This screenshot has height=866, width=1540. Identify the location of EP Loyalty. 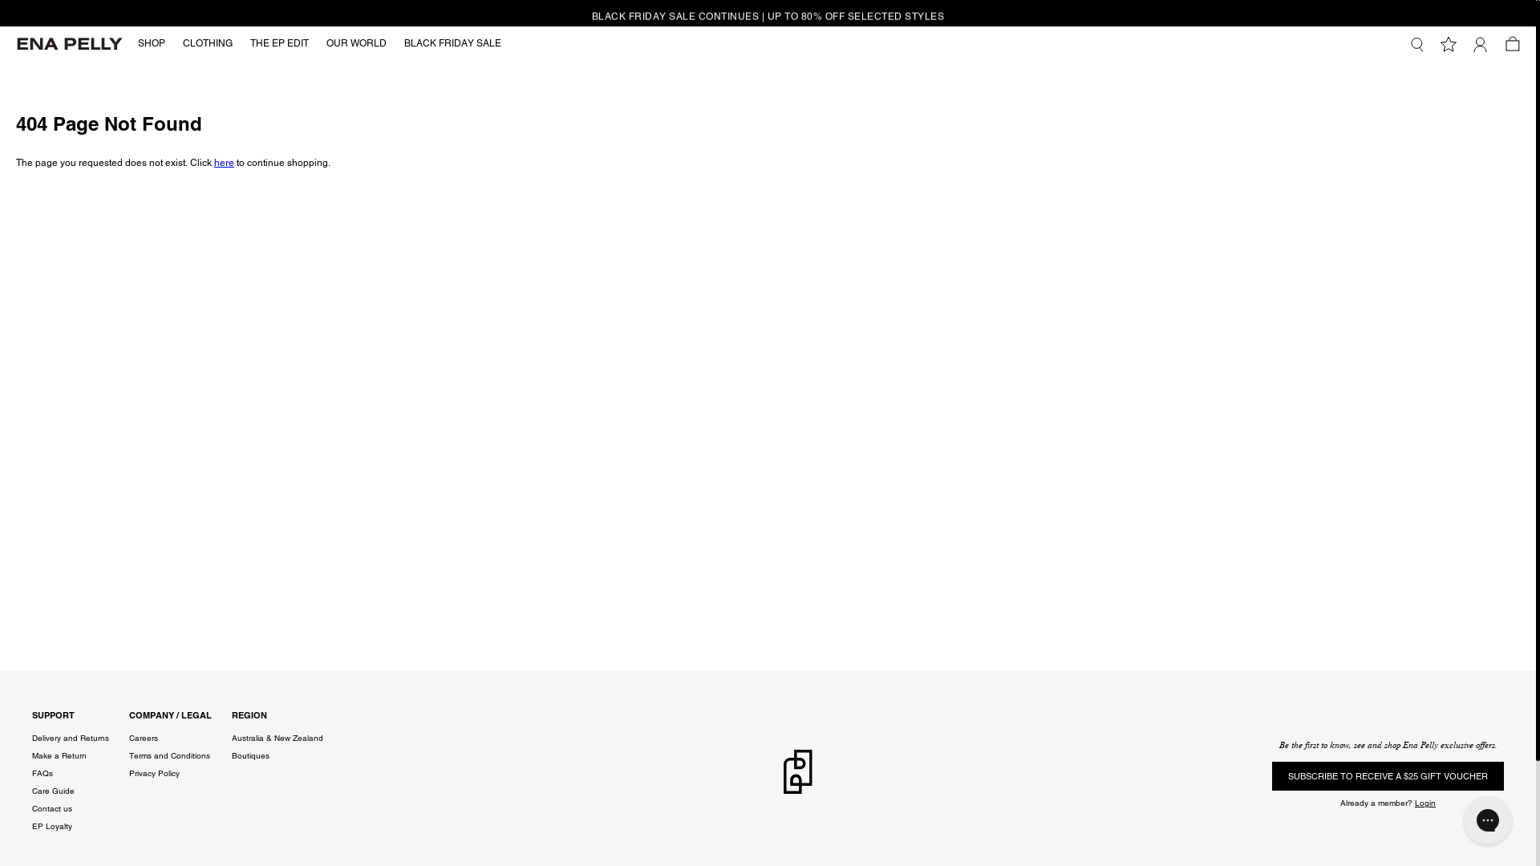
(52, 827).